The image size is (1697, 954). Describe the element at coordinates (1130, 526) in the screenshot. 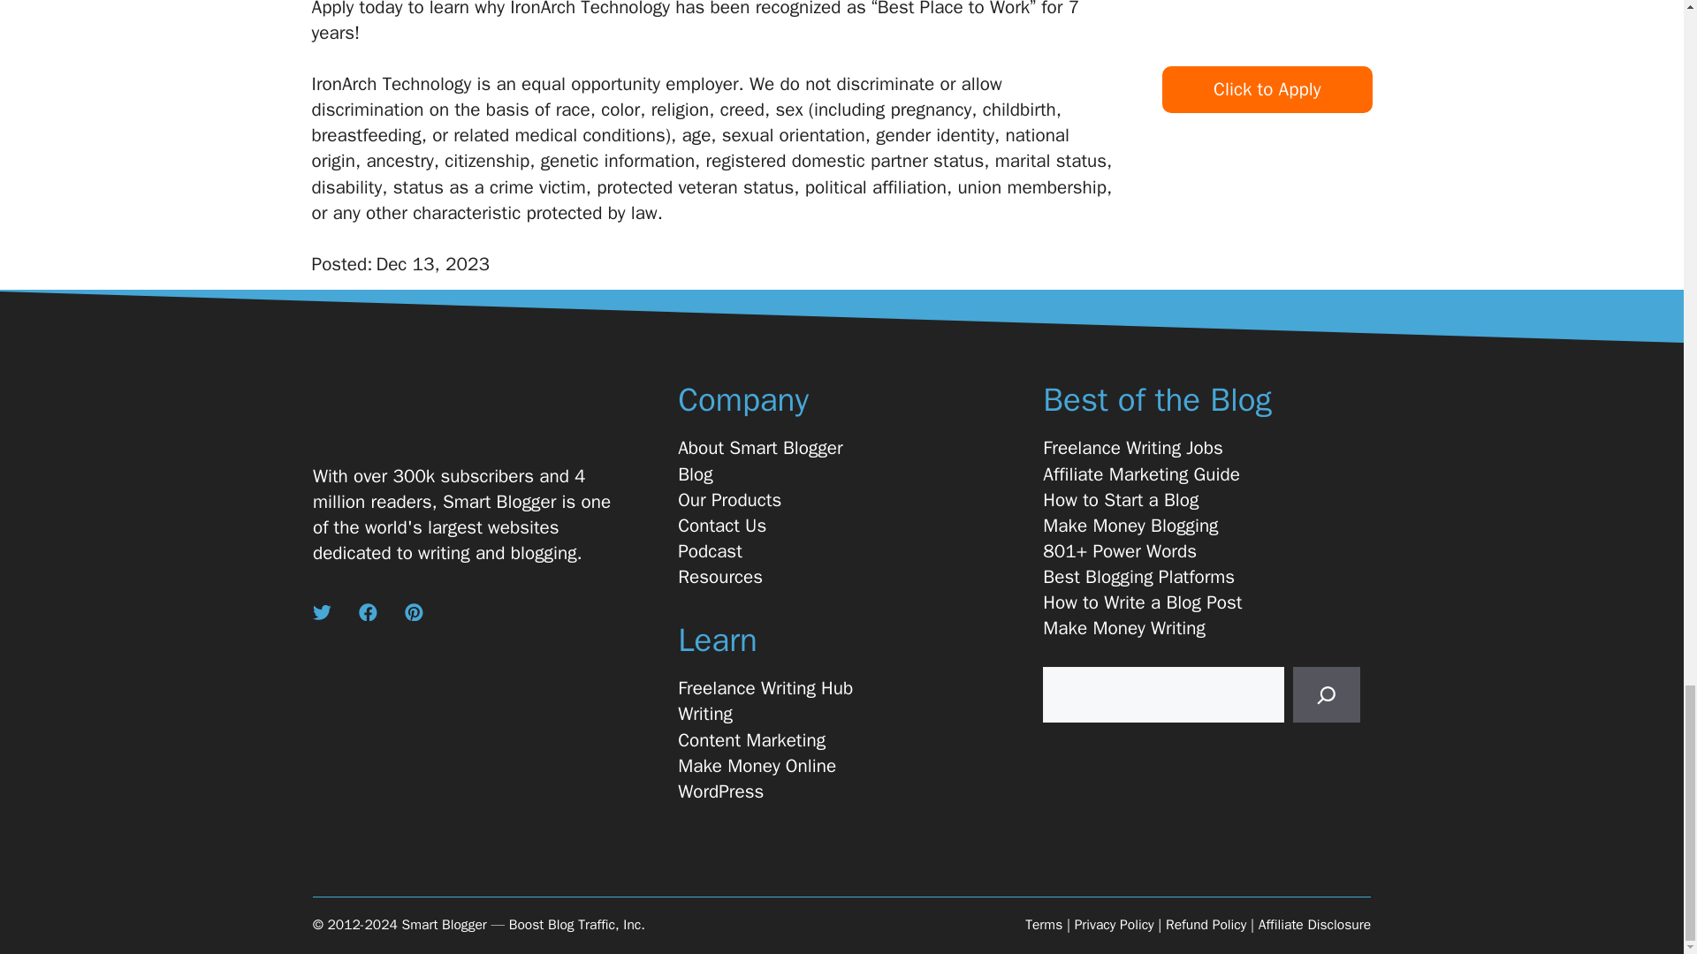

I see `Make Money Blogging` at that location.